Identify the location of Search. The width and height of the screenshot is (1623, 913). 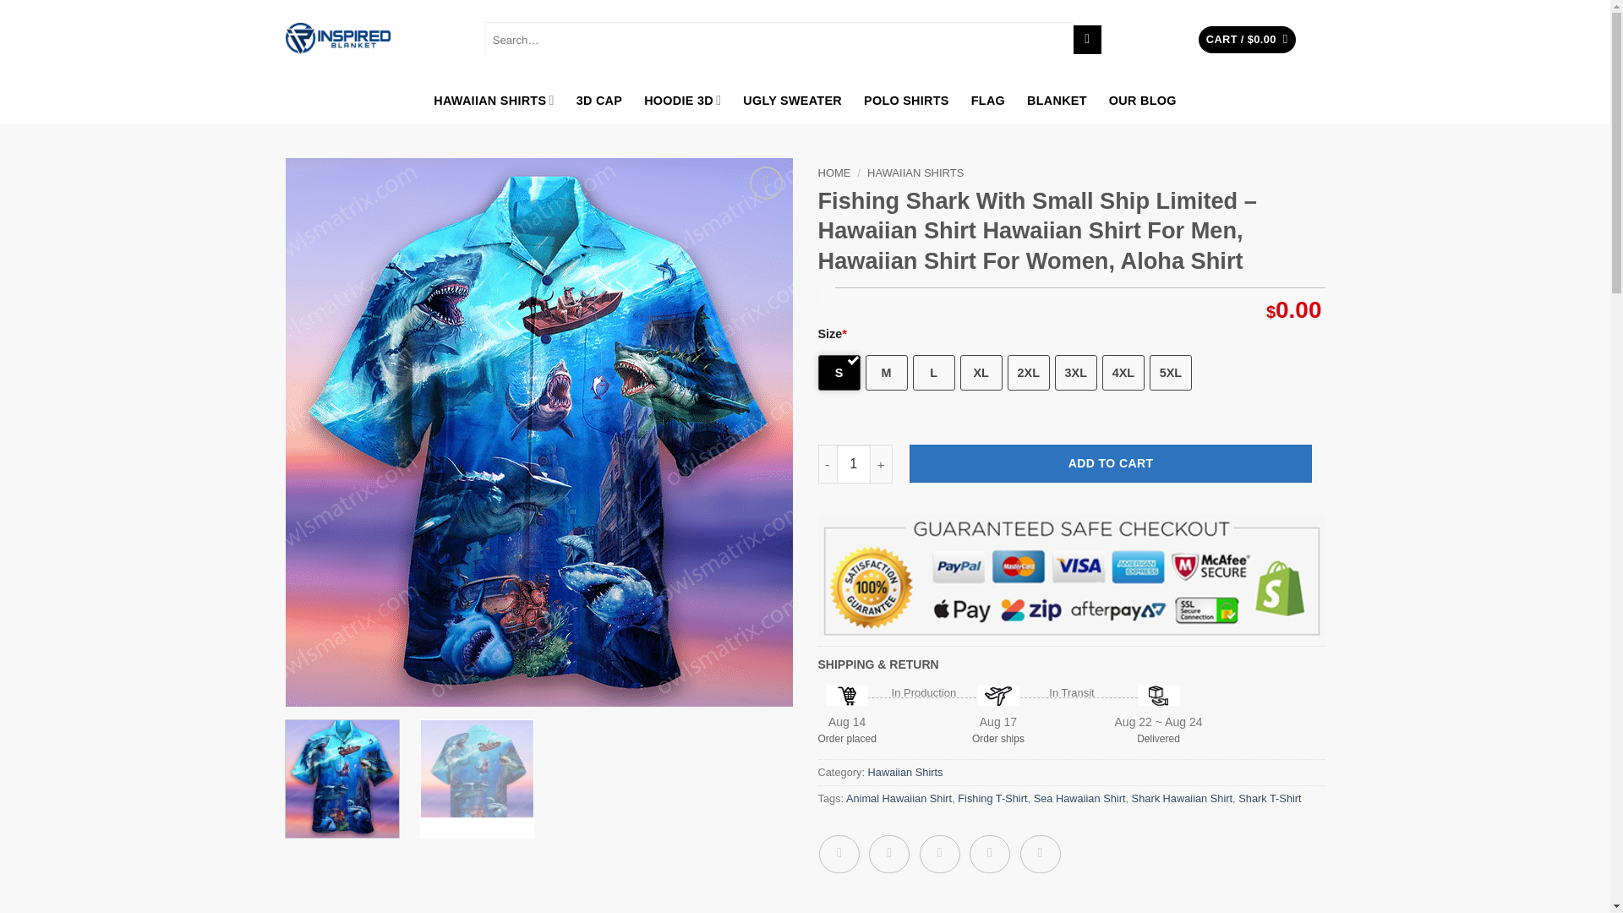
(1087, 39).